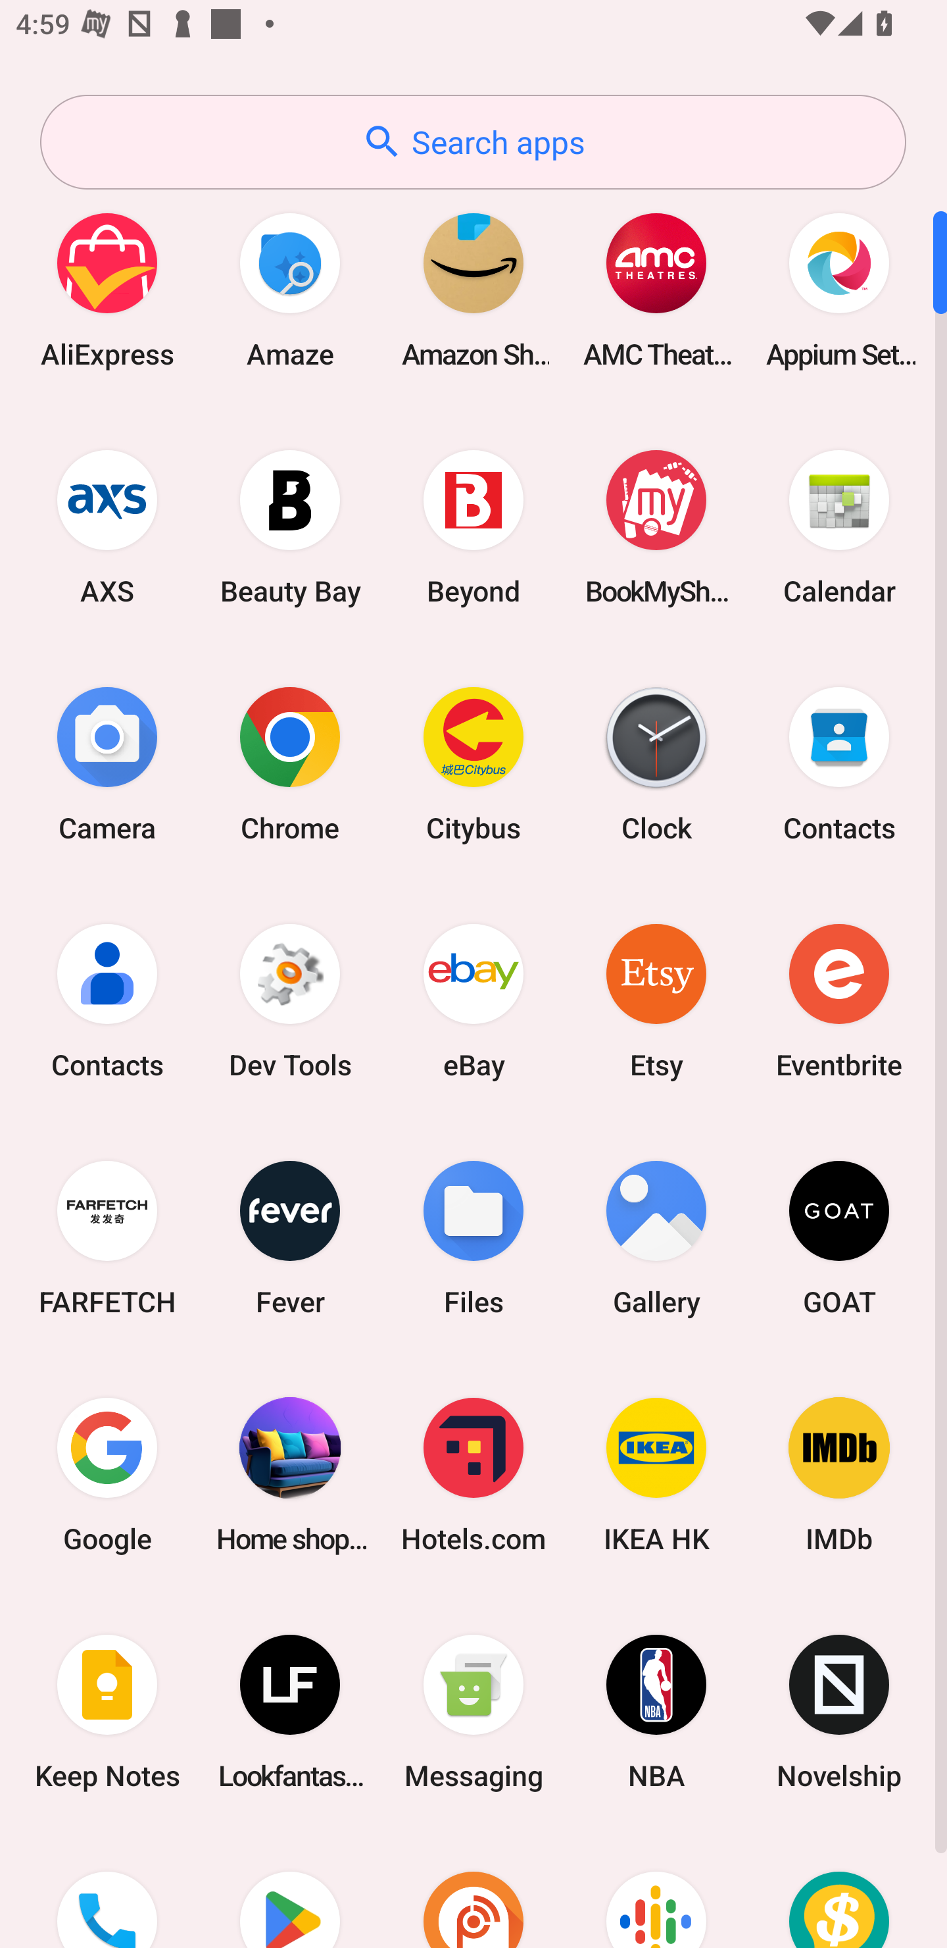 The height and width of the screenshot is (1948, 947). What do you see at coordinates (839, 1474) in the screenshot?
I see `IMDb` at bounding box center [839, 1474].